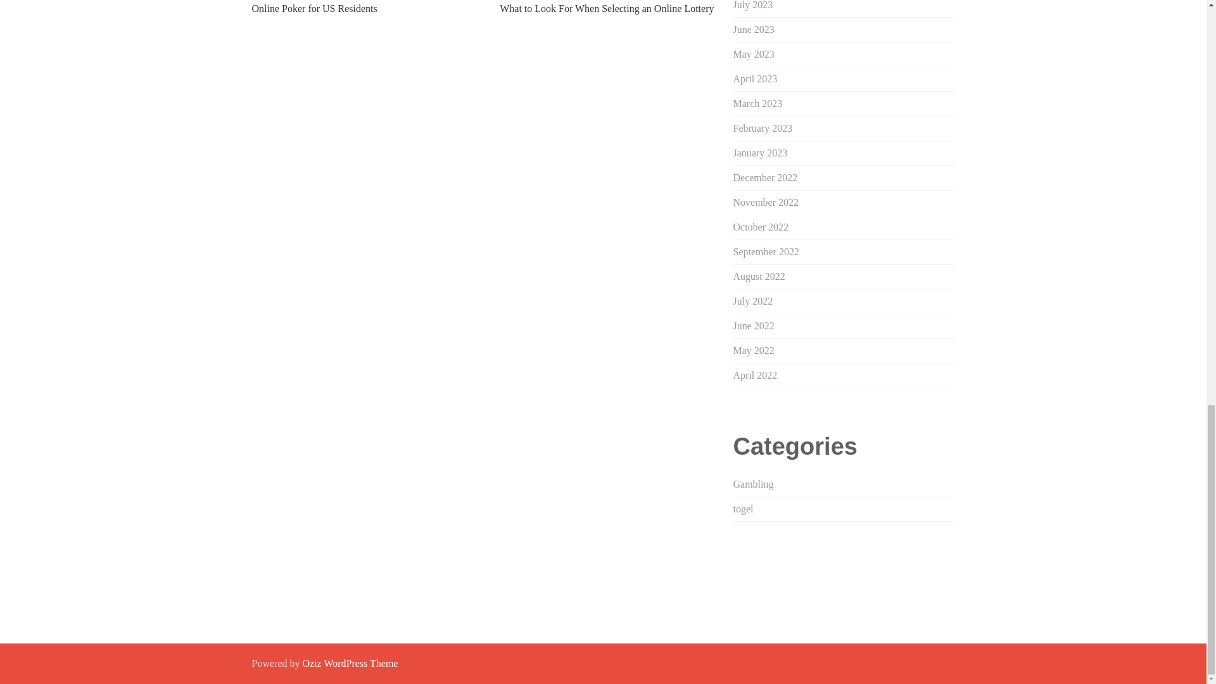 Image resolution: width=1216 pixels, height=684 pixels. I want to click on May 2023, so click(754, 53).